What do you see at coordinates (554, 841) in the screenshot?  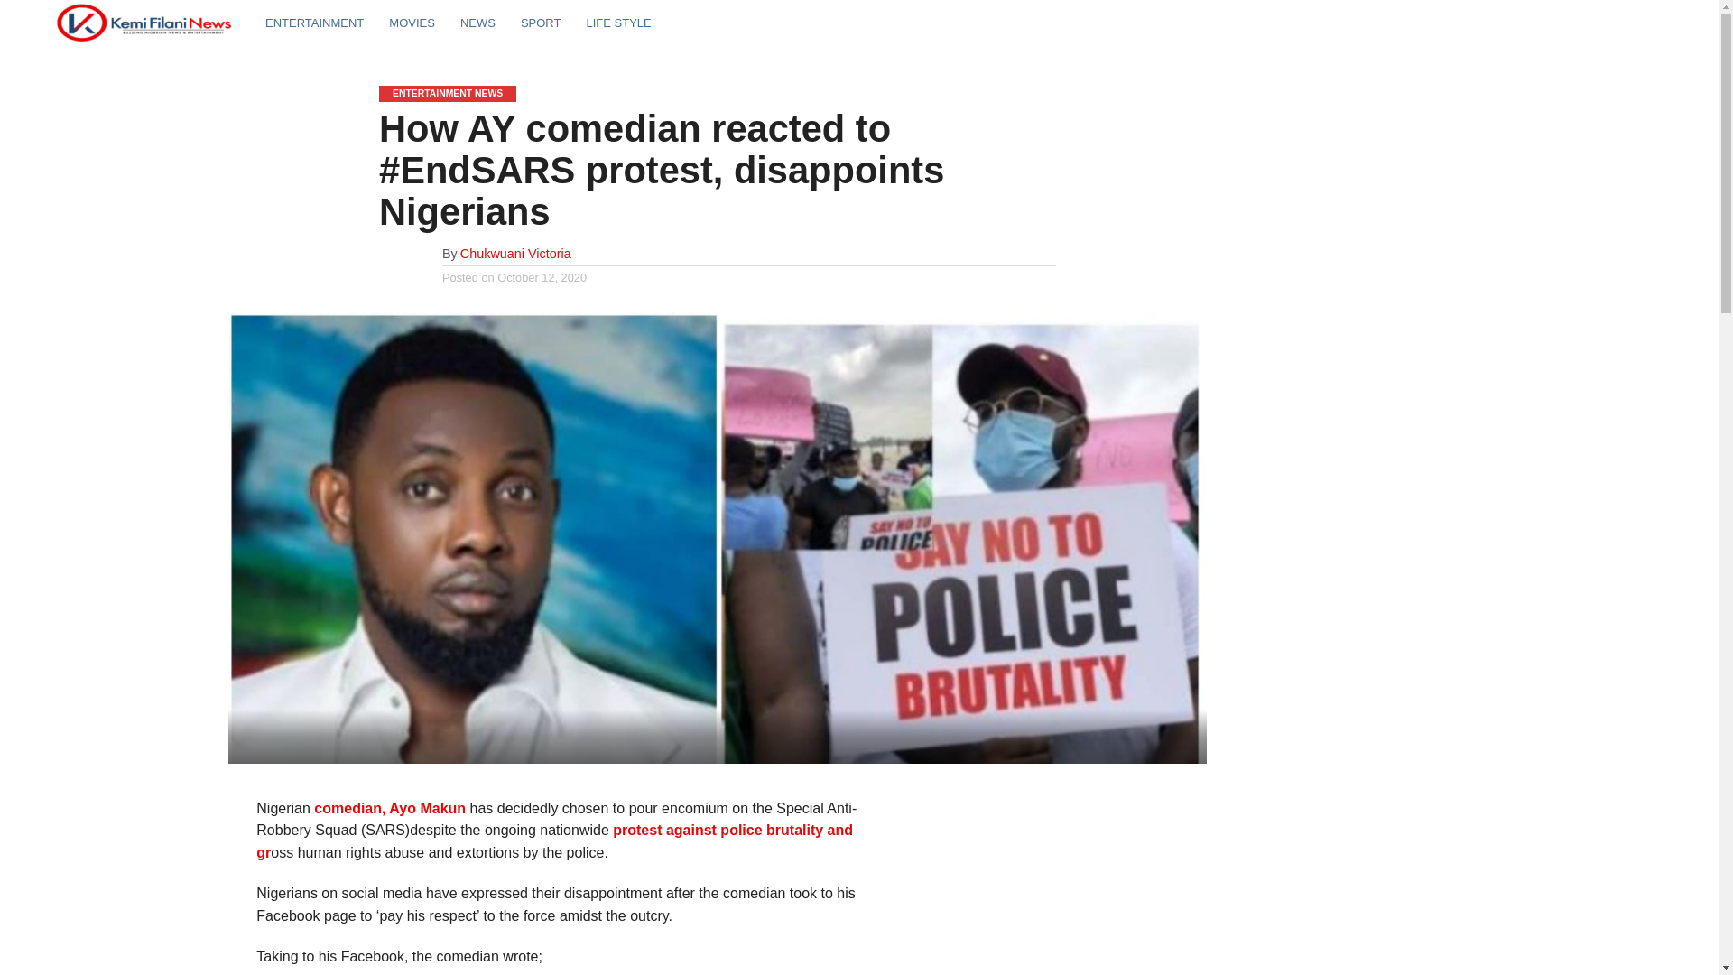 I see `protest against police brutality and gr` at bounding box center [554, 841].